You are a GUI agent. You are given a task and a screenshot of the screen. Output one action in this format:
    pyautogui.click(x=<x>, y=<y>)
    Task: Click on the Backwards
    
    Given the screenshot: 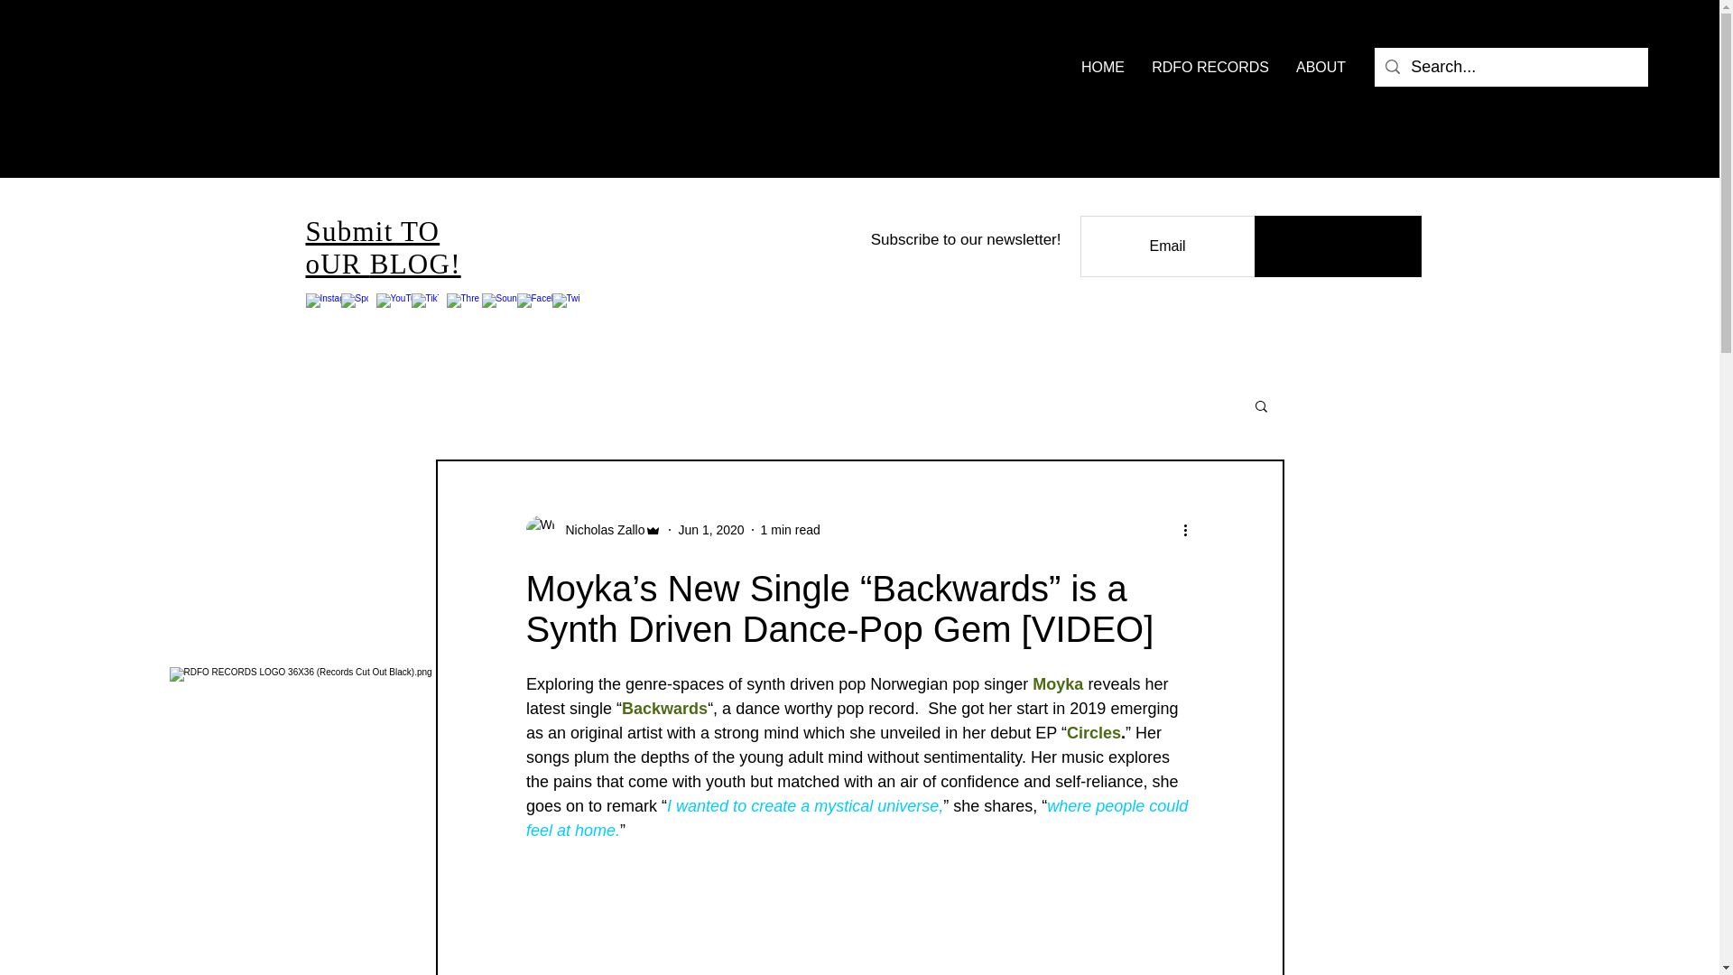 What is the action you would take?
    pyautogui.click(x=664, y=708)
    